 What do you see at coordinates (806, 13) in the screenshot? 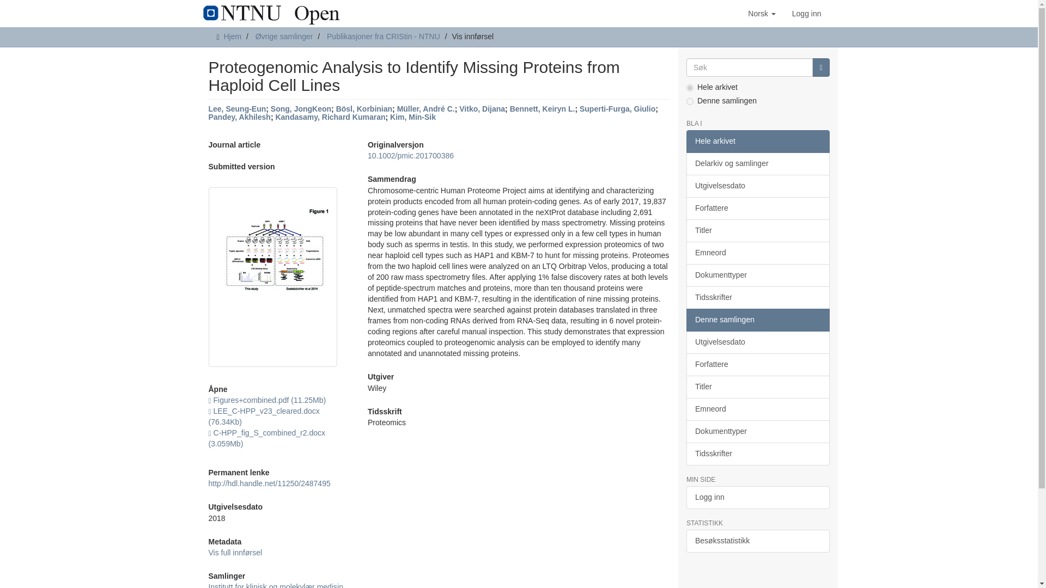
I see `Logg inn` at bounding box center [806, 13].